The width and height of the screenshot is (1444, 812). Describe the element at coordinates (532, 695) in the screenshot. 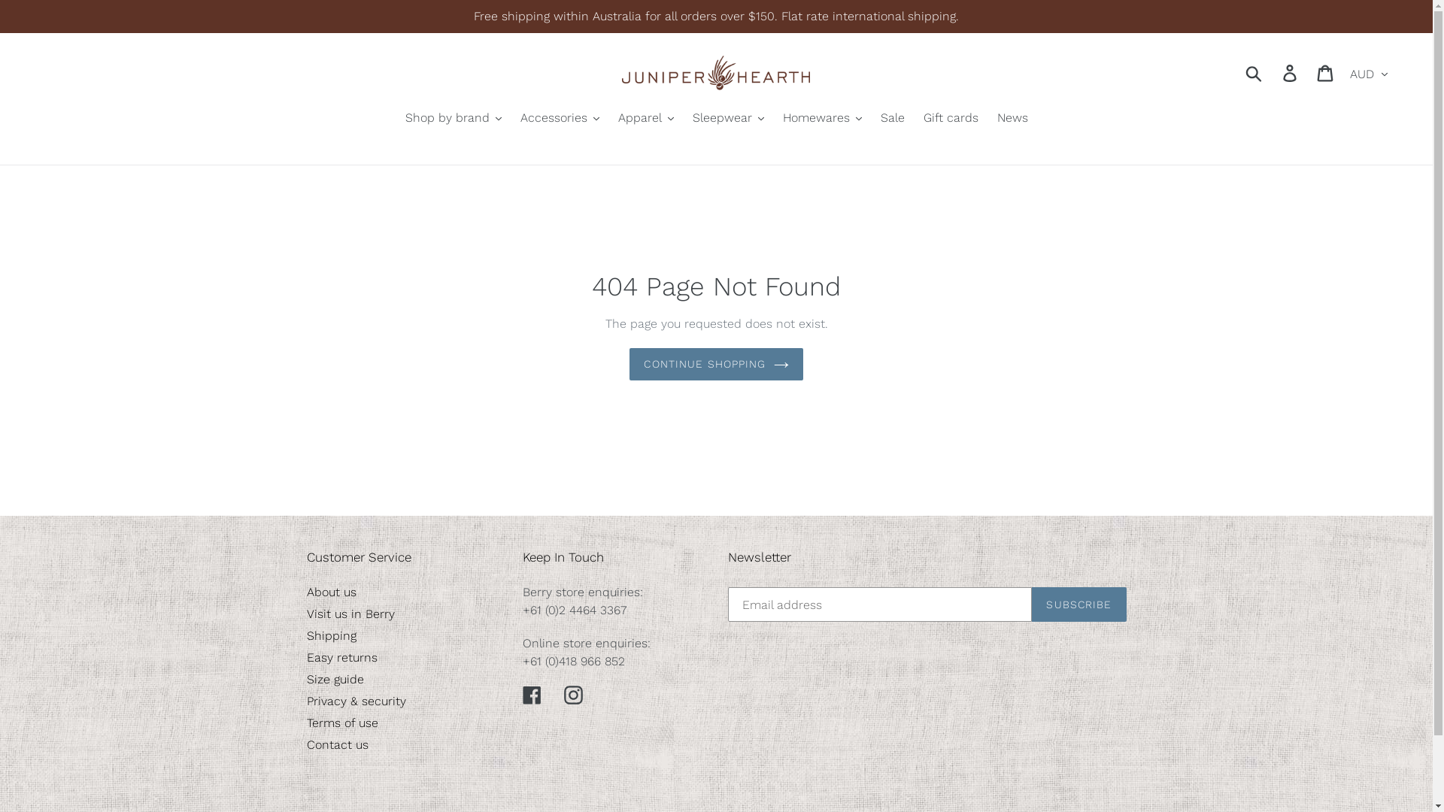

I see `Facebook` at that location.